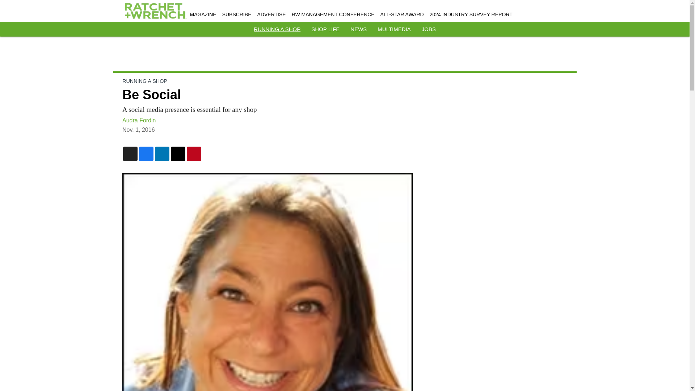  Describe the element at coordinates (277, 29) in the screenshot. I see `RUNNING A SHOP` at that location.